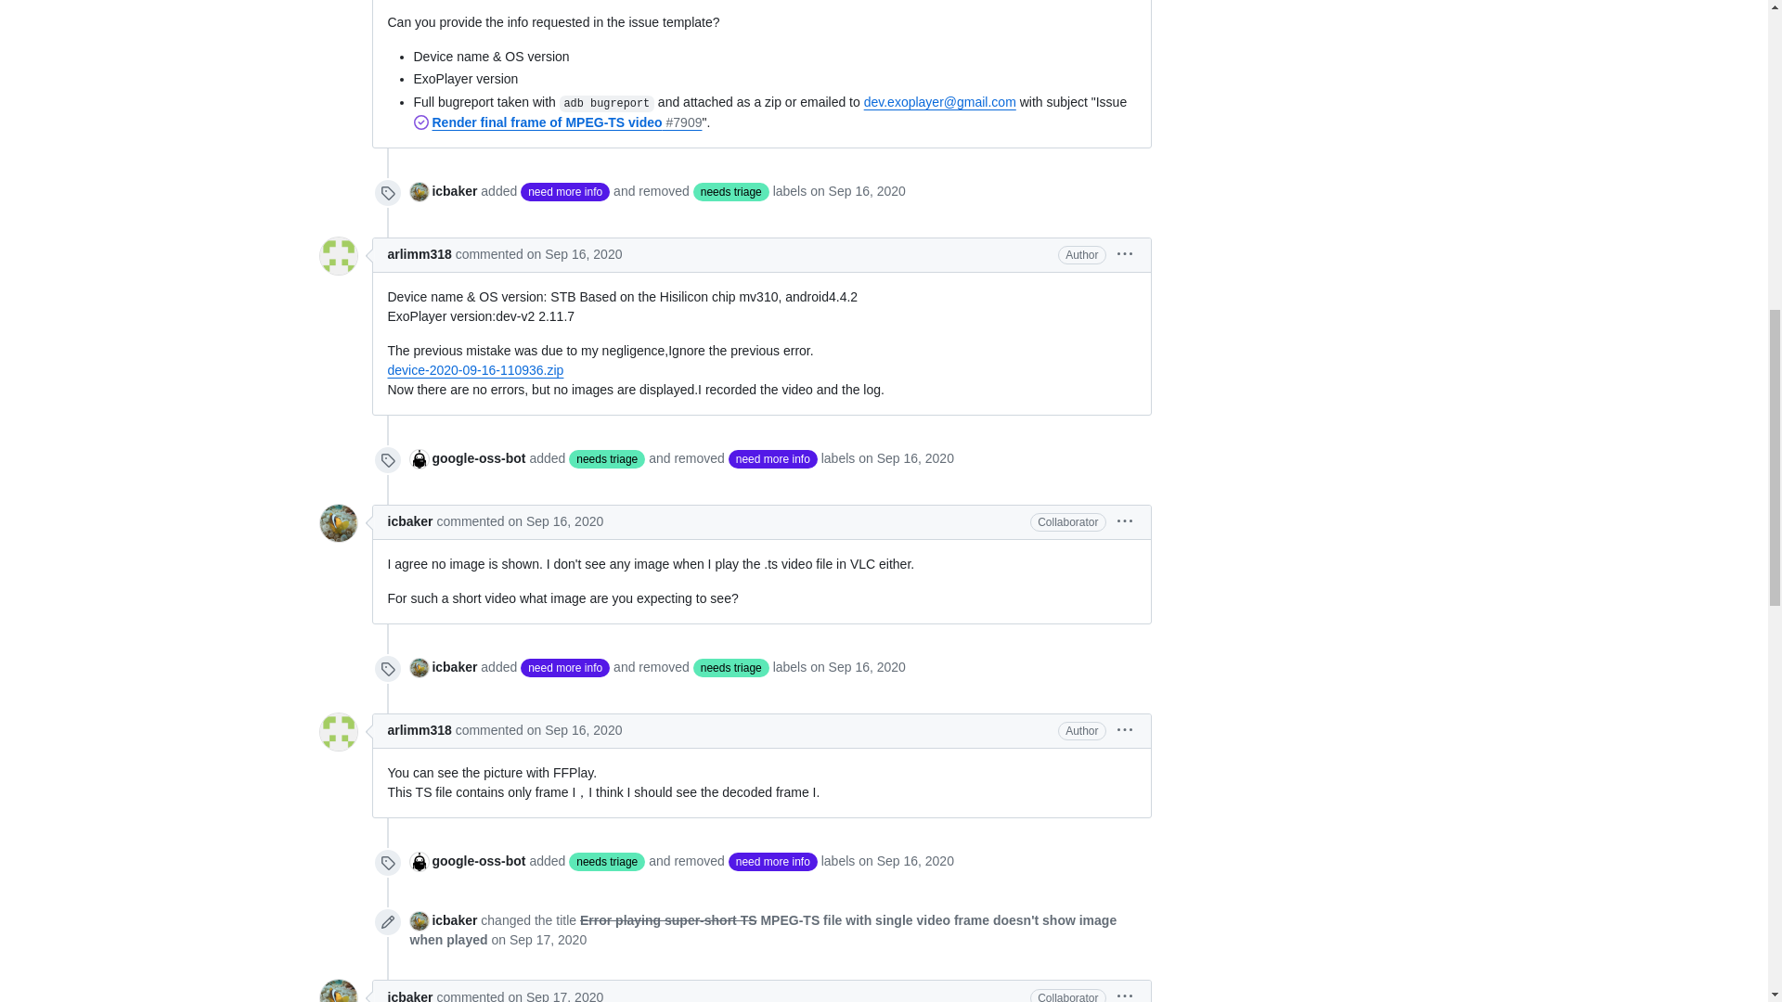  Describe the element at coordinates (421, 122) in the screenshot. I see `Closed` at that location.